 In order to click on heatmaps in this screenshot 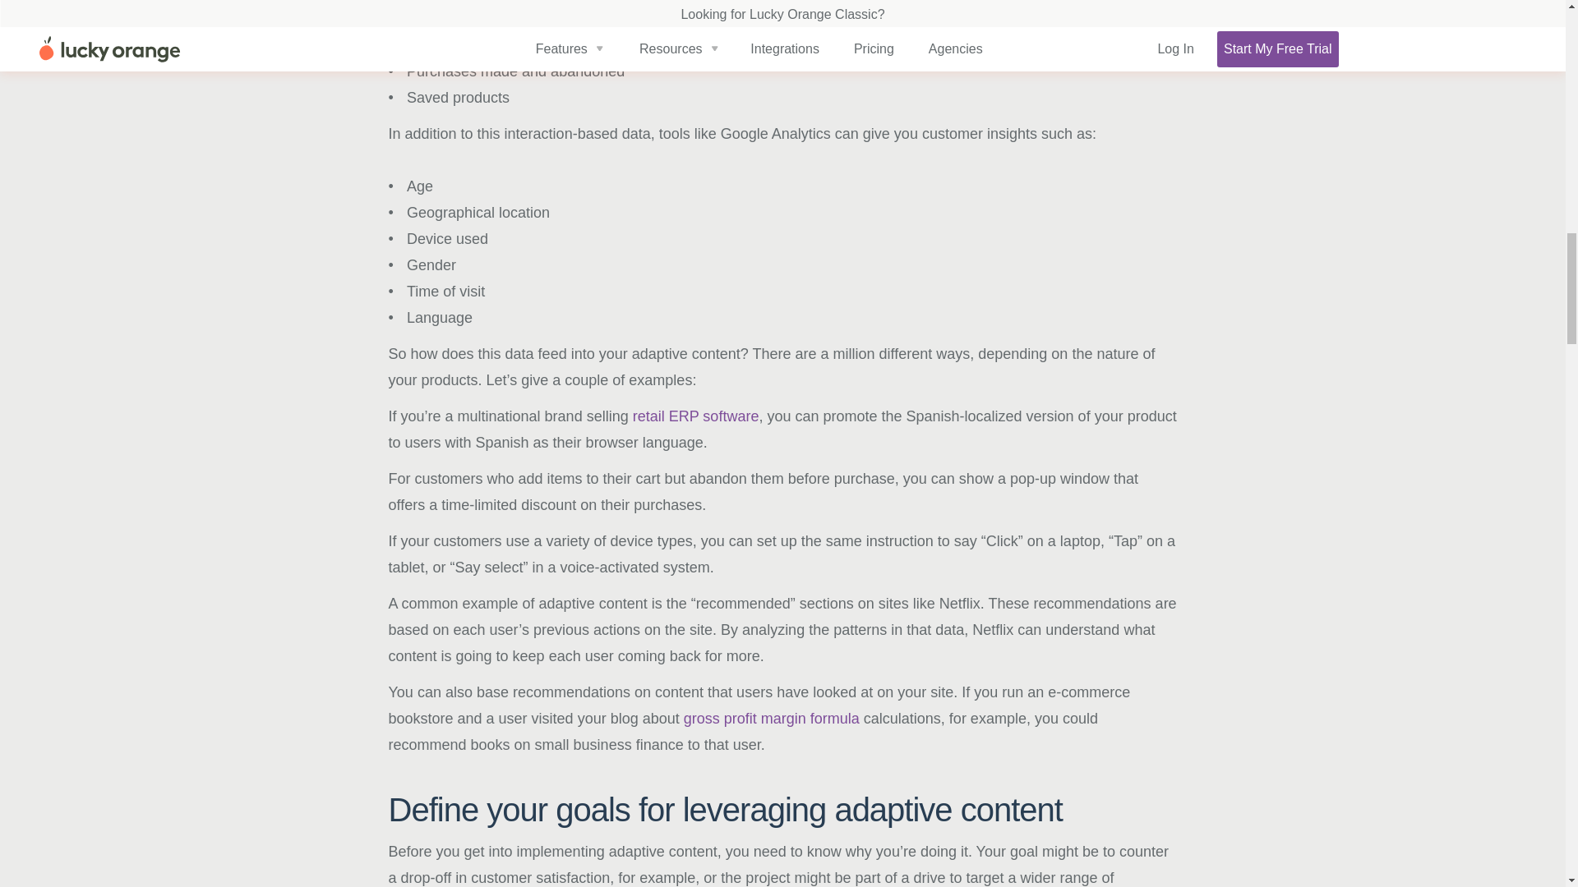, I will do `click(528, 44)`.